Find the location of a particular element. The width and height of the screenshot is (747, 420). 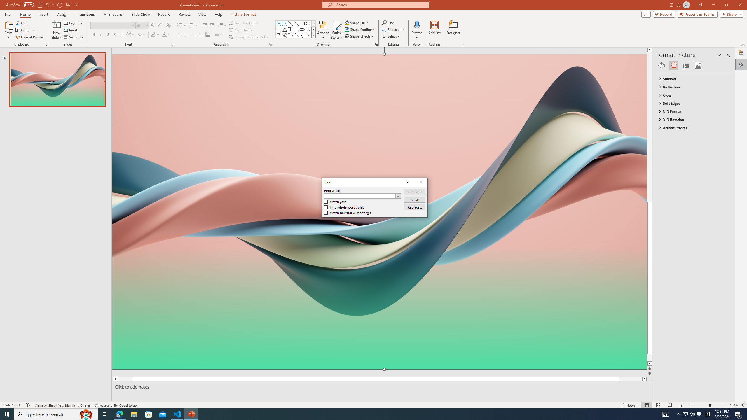

Fill & Line is located at coordinates (661, 65).